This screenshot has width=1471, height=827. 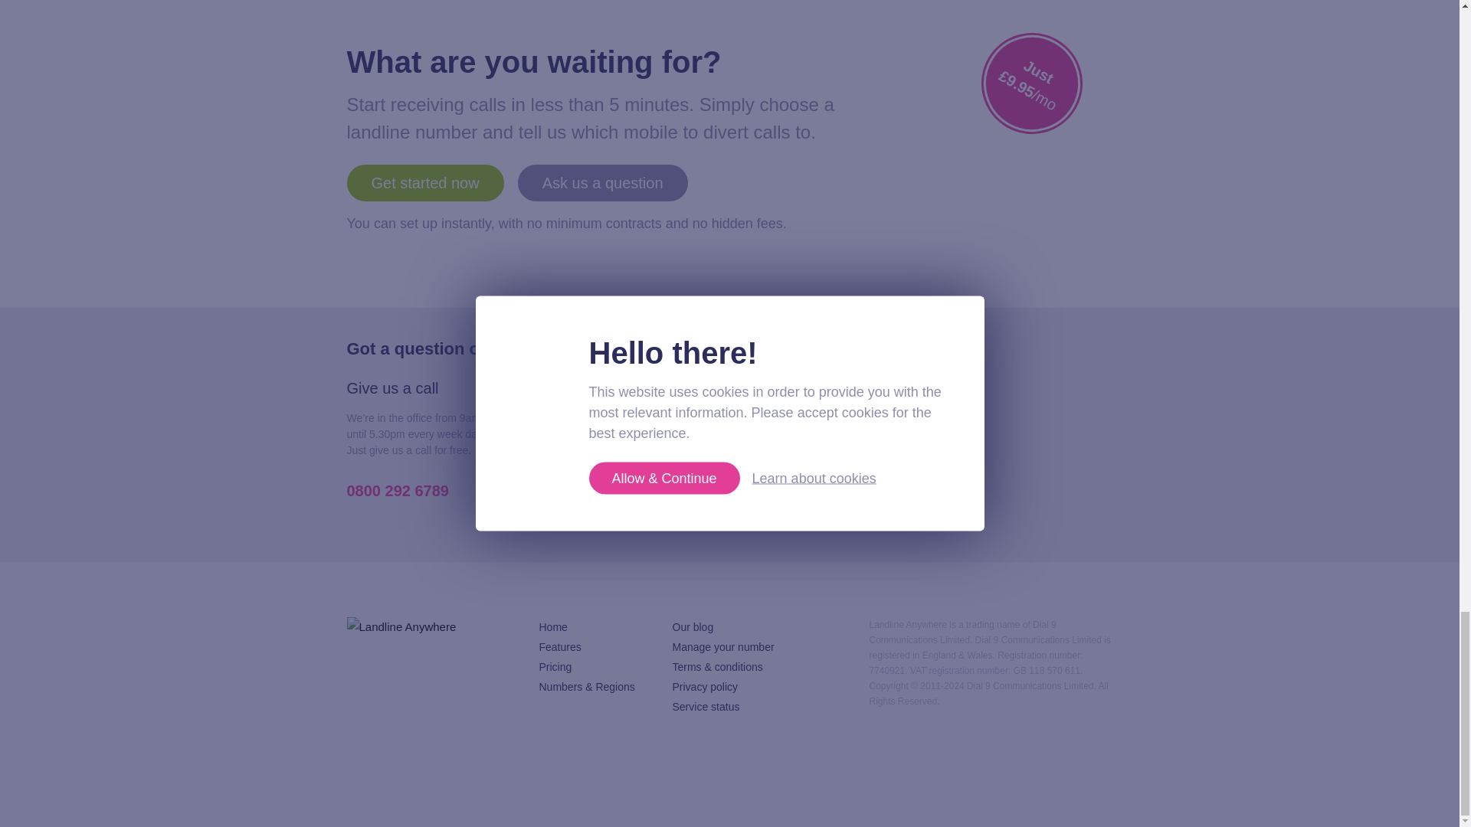 What do you see at coordinates (705, 686) in the screenshot?
I see `Privacy policy` at bounding box center [705, 686].